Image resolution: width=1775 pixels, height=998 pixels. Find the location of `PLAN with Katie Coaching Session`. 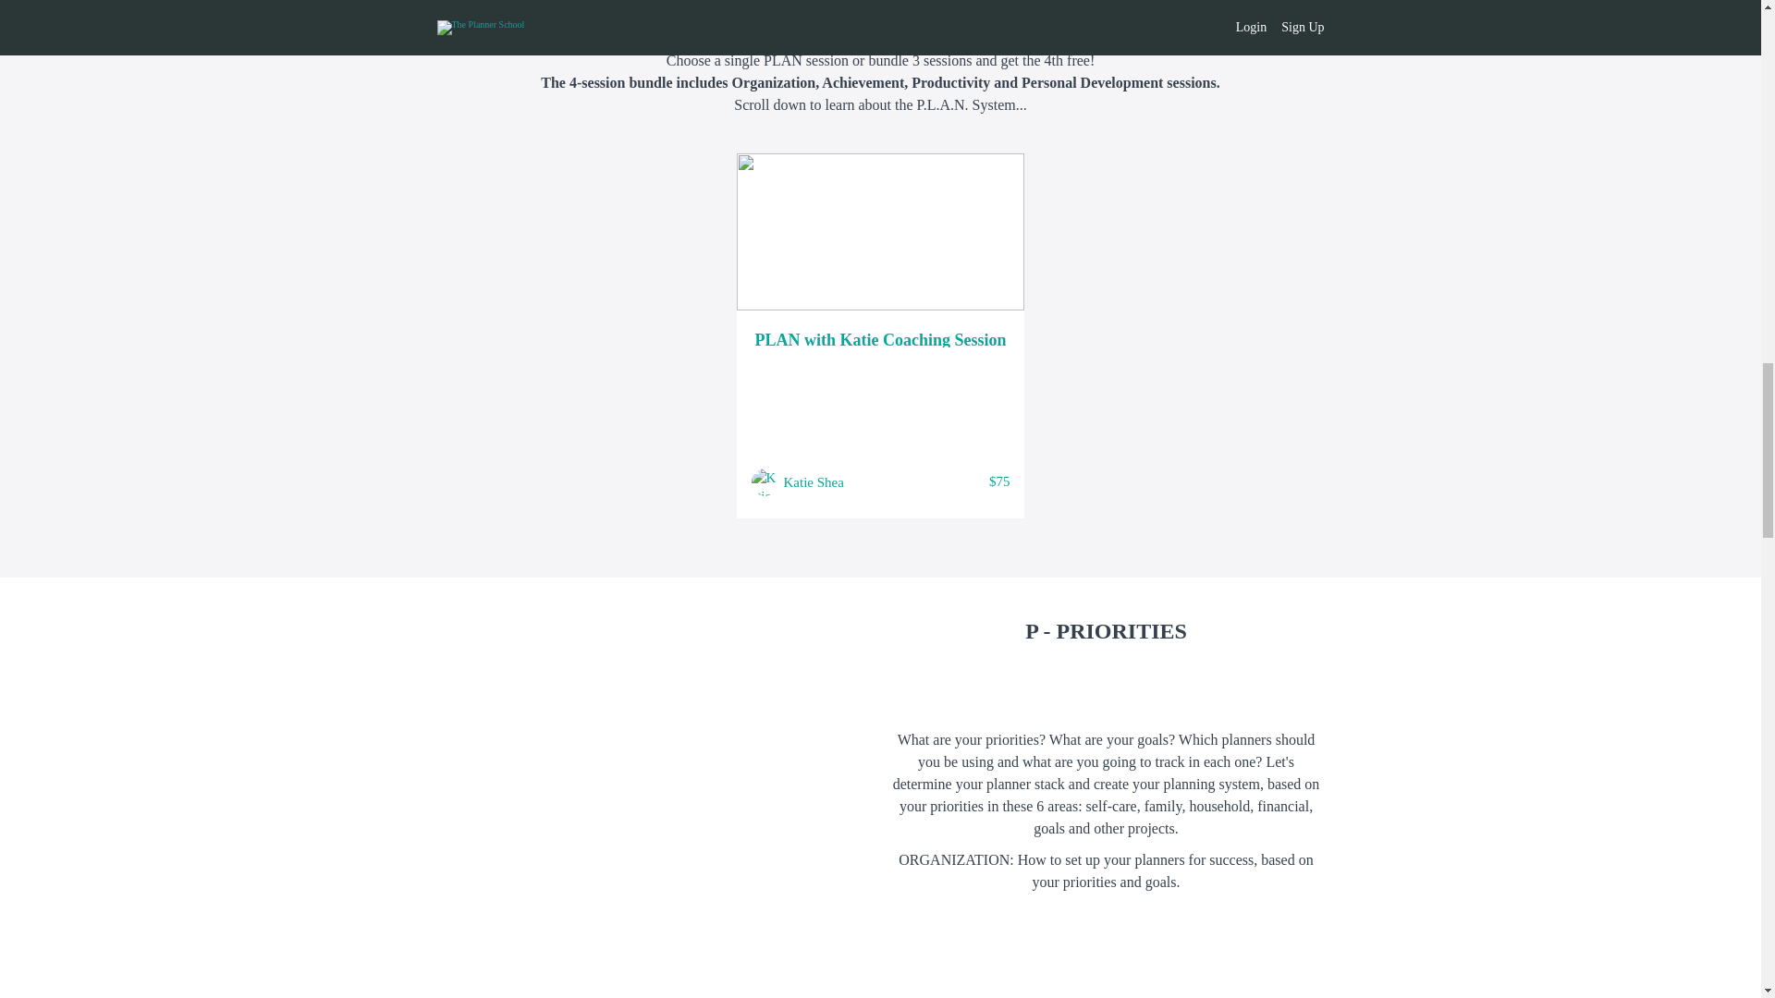

PLAN with Katie Coaching Session is located at coordinates (880, 339).